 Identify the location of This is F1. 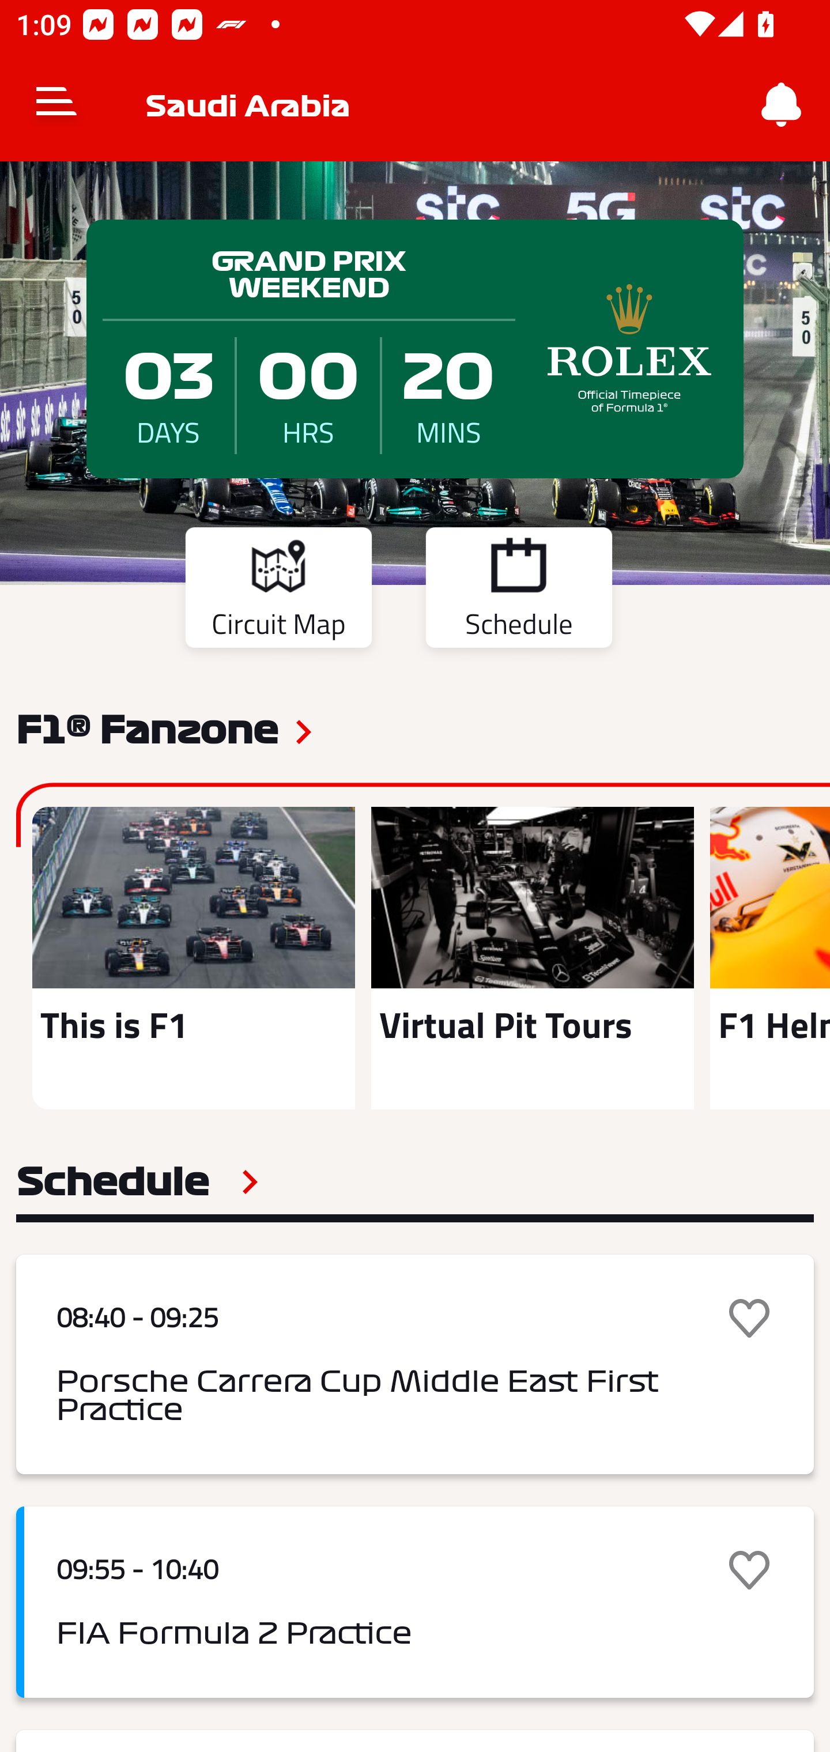
(194, 958).